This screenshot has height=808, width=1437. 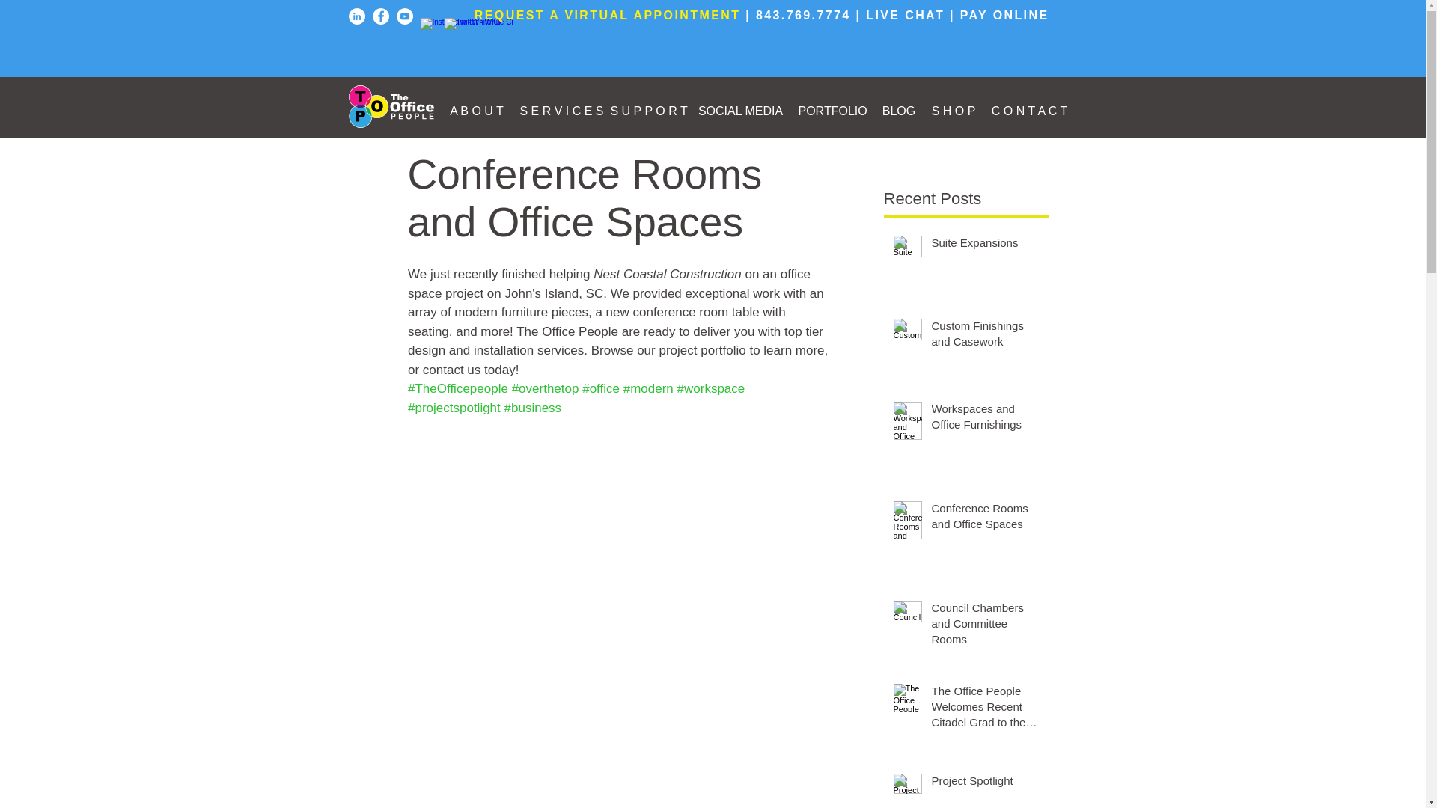 I want to click on PORTFOLIO, so click(x=832, y=111).